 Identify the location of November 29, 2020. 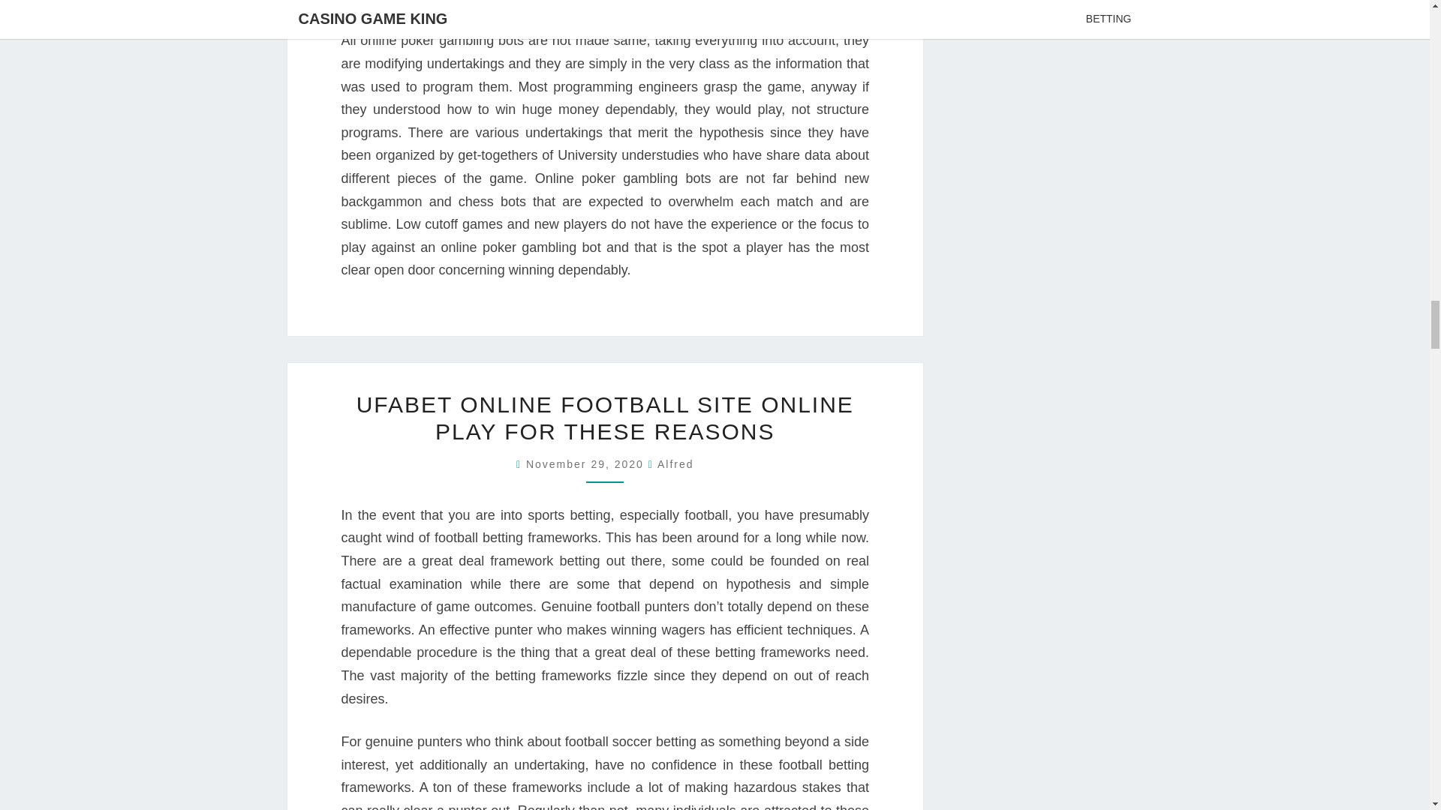
(587, 464).